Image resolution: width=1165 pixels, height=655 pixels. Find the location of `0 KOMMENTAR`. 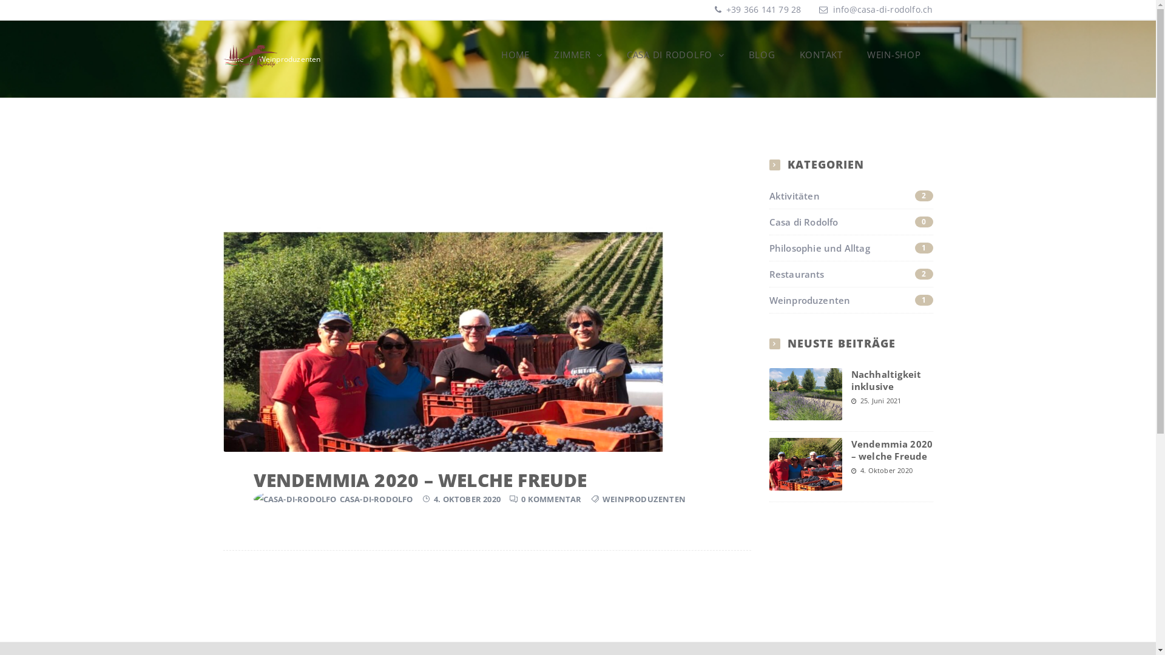

0 KOMMENTAR is located at coordinates (551, 499).